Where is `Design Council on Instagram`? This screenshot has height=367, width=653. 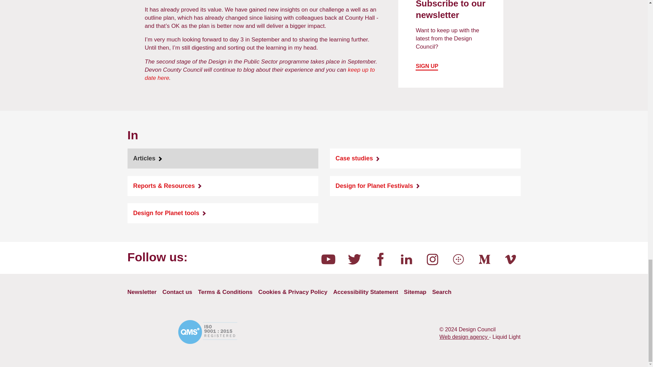 Design Council on Instagram is located at coordinates (433, 259).